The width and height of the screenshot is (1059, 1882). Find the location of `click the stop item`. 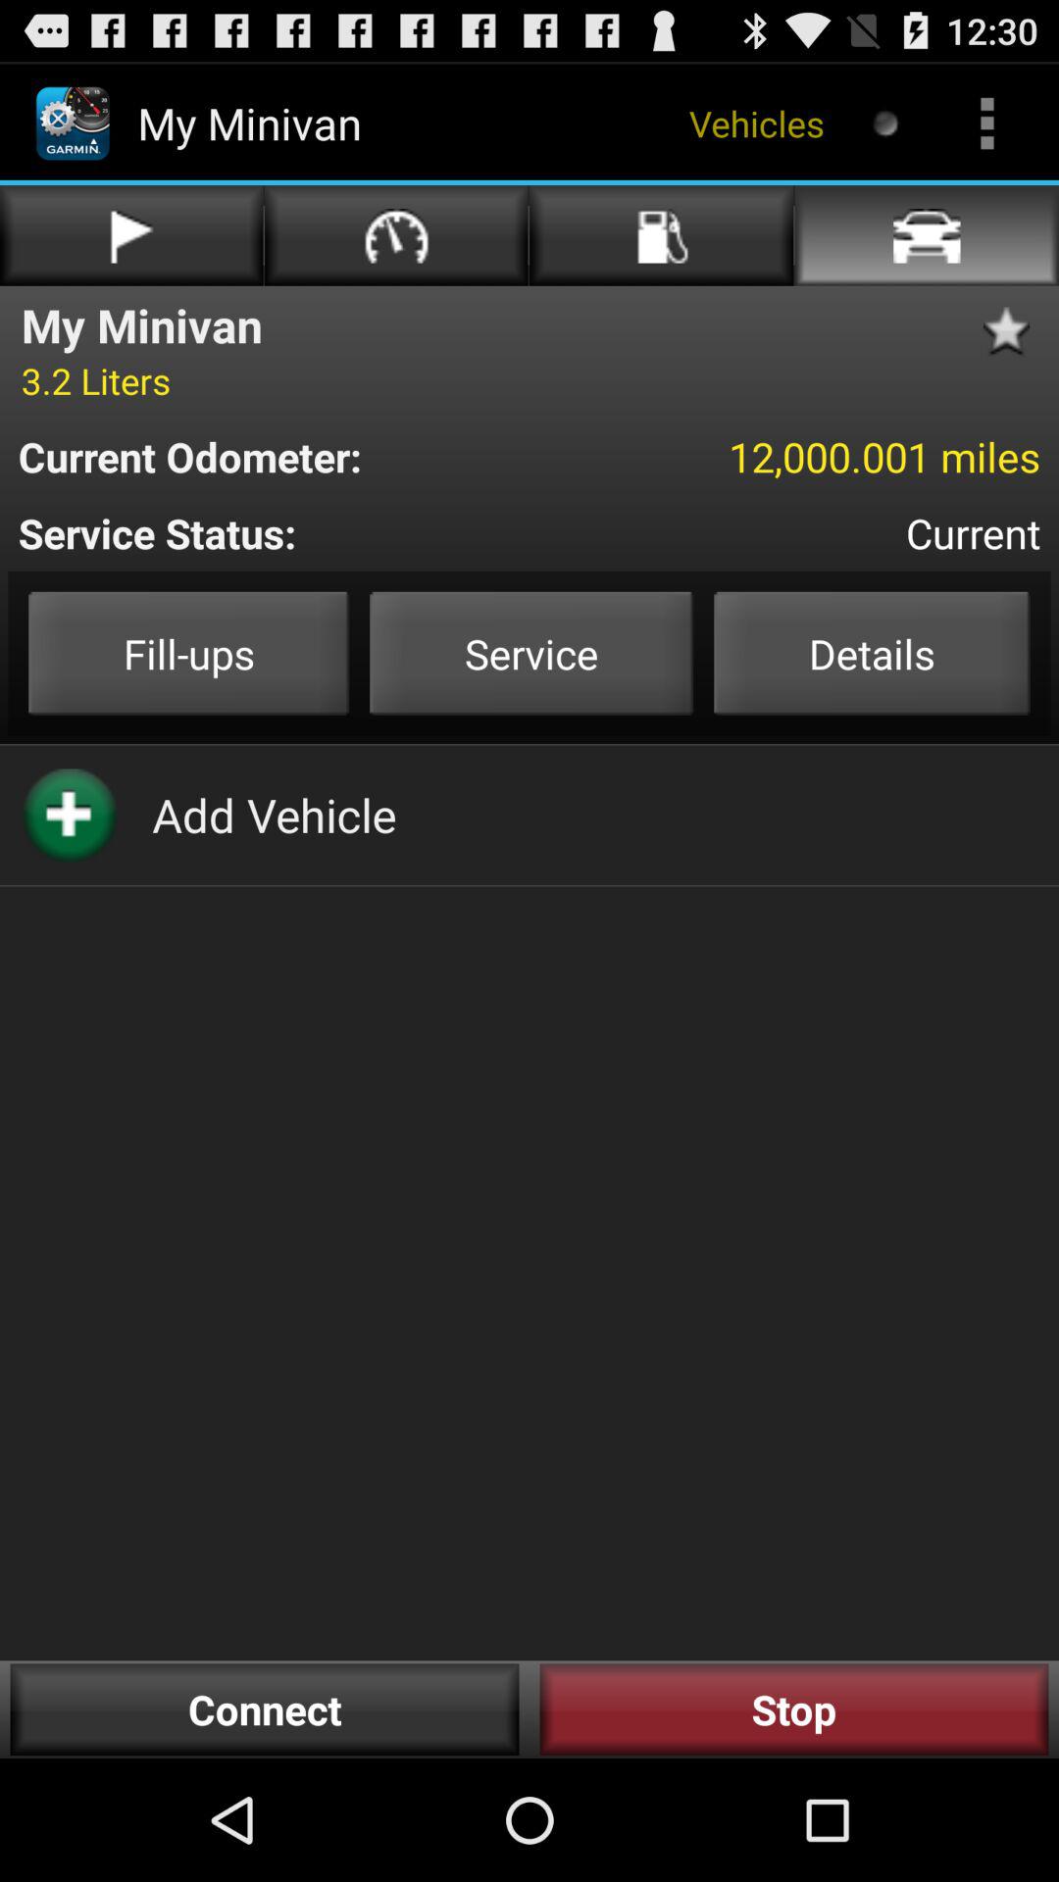

click the stop item is located at coordinates (794, 1709).